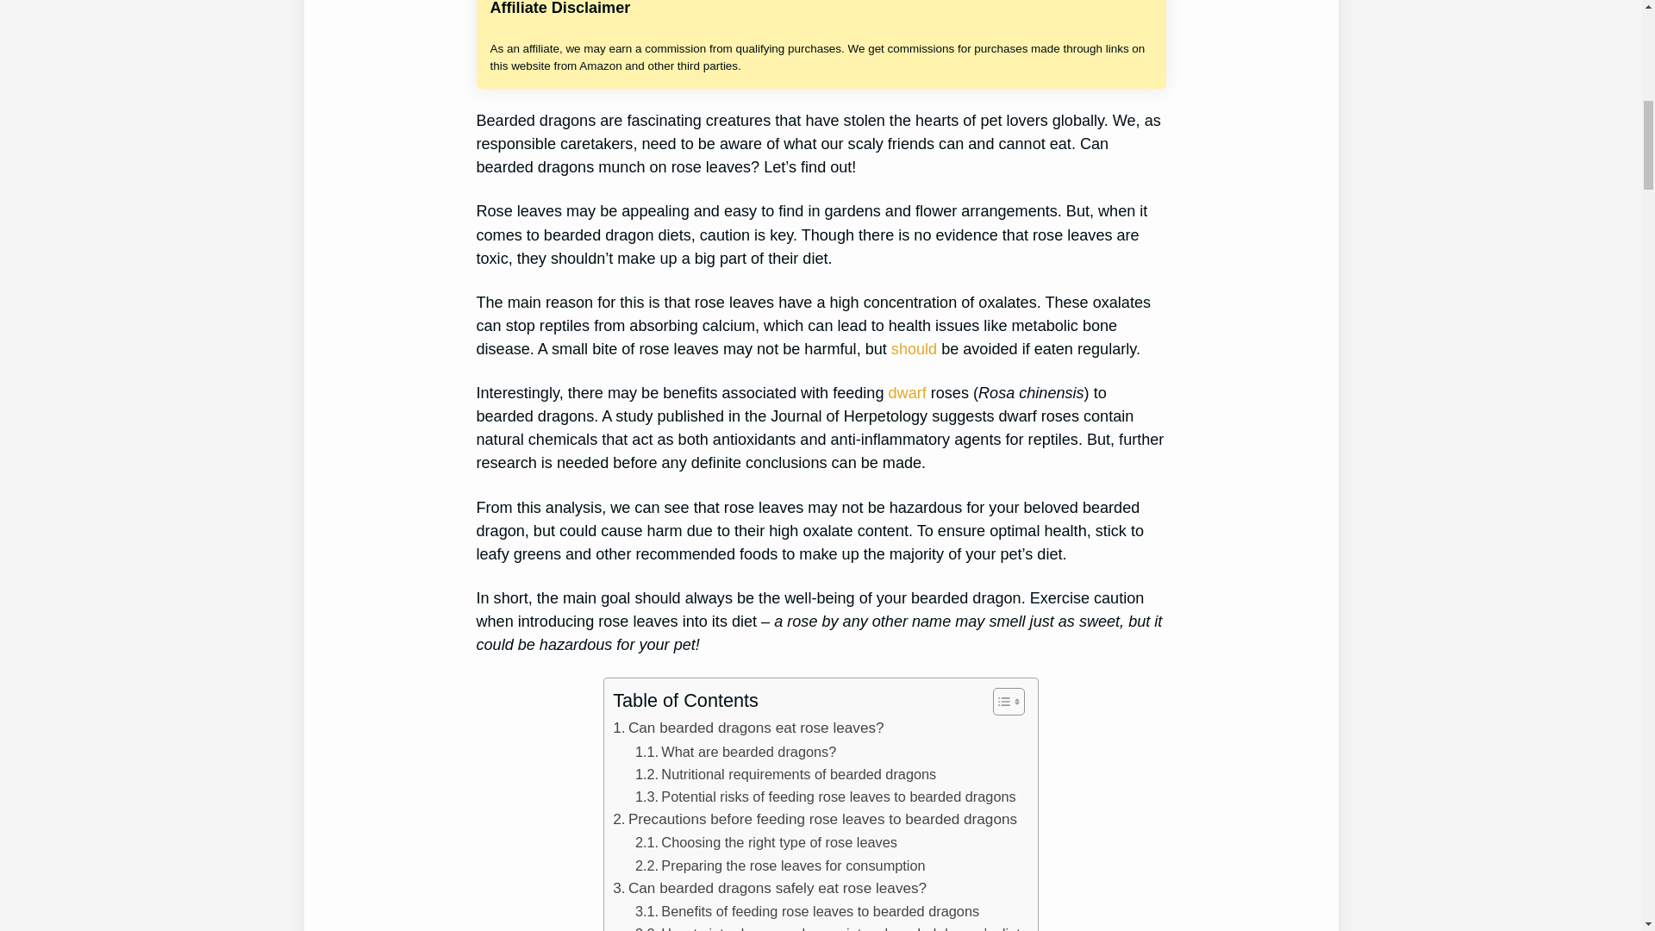 The width and height of the screenshot is (1655, 931). Describe the element at coordinates (786, 774) in the screenshot. I see `Nutritional requirements of bearded dragons` at that location.